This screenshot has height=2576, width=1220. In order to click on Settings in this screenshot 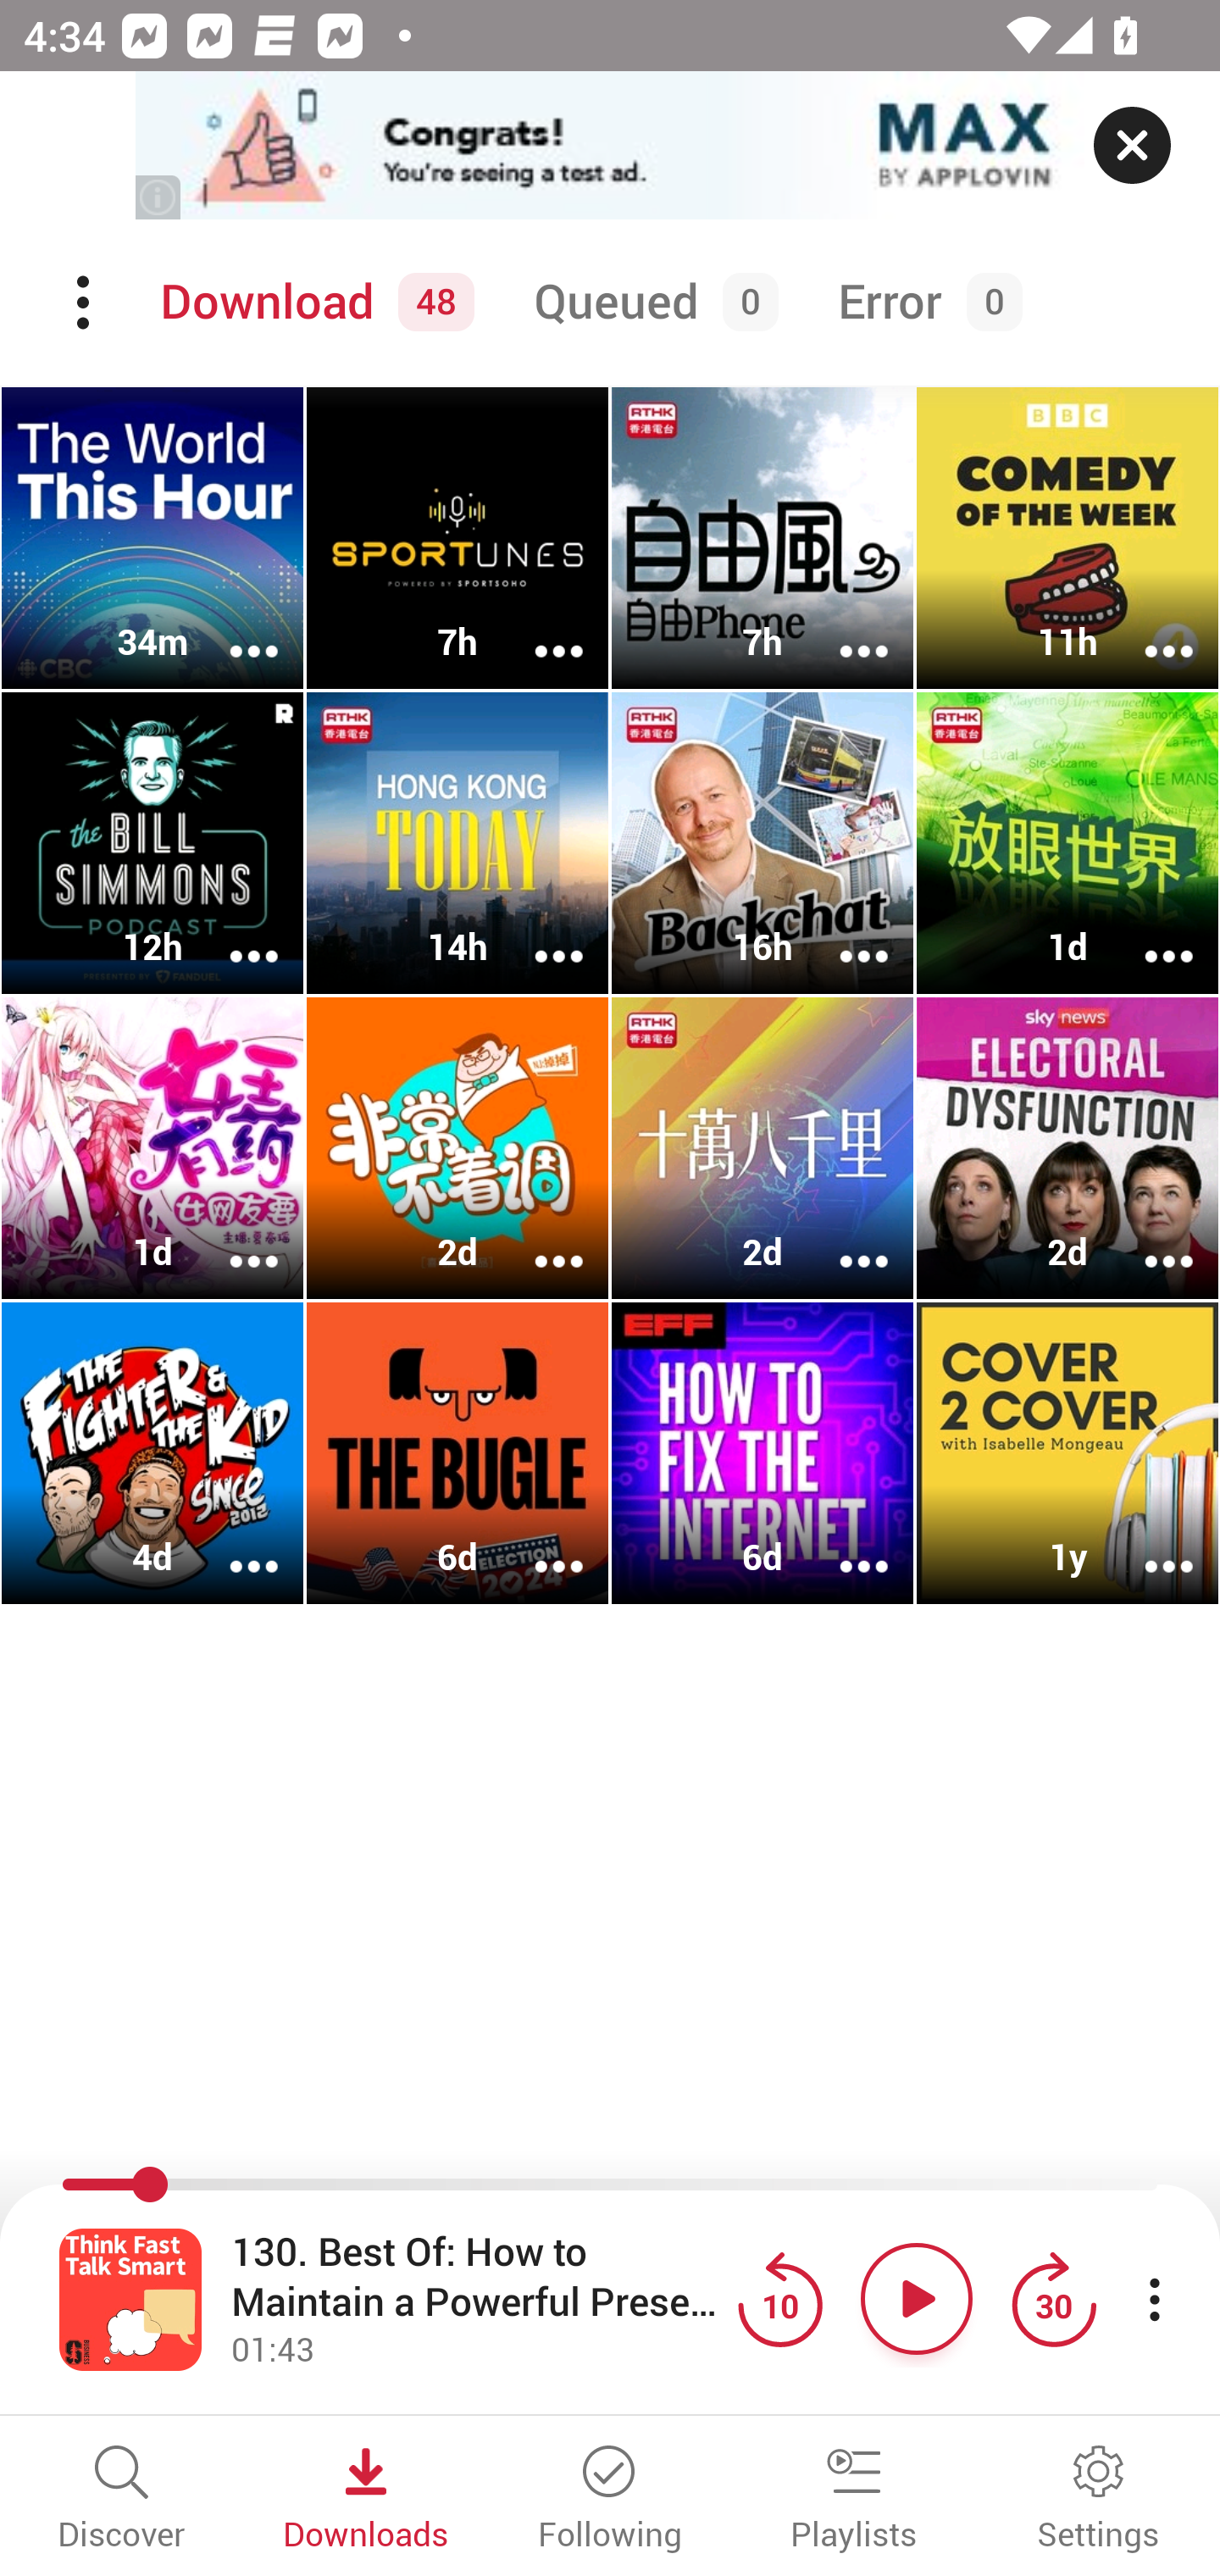, I will do `click(1098, 2500)`.